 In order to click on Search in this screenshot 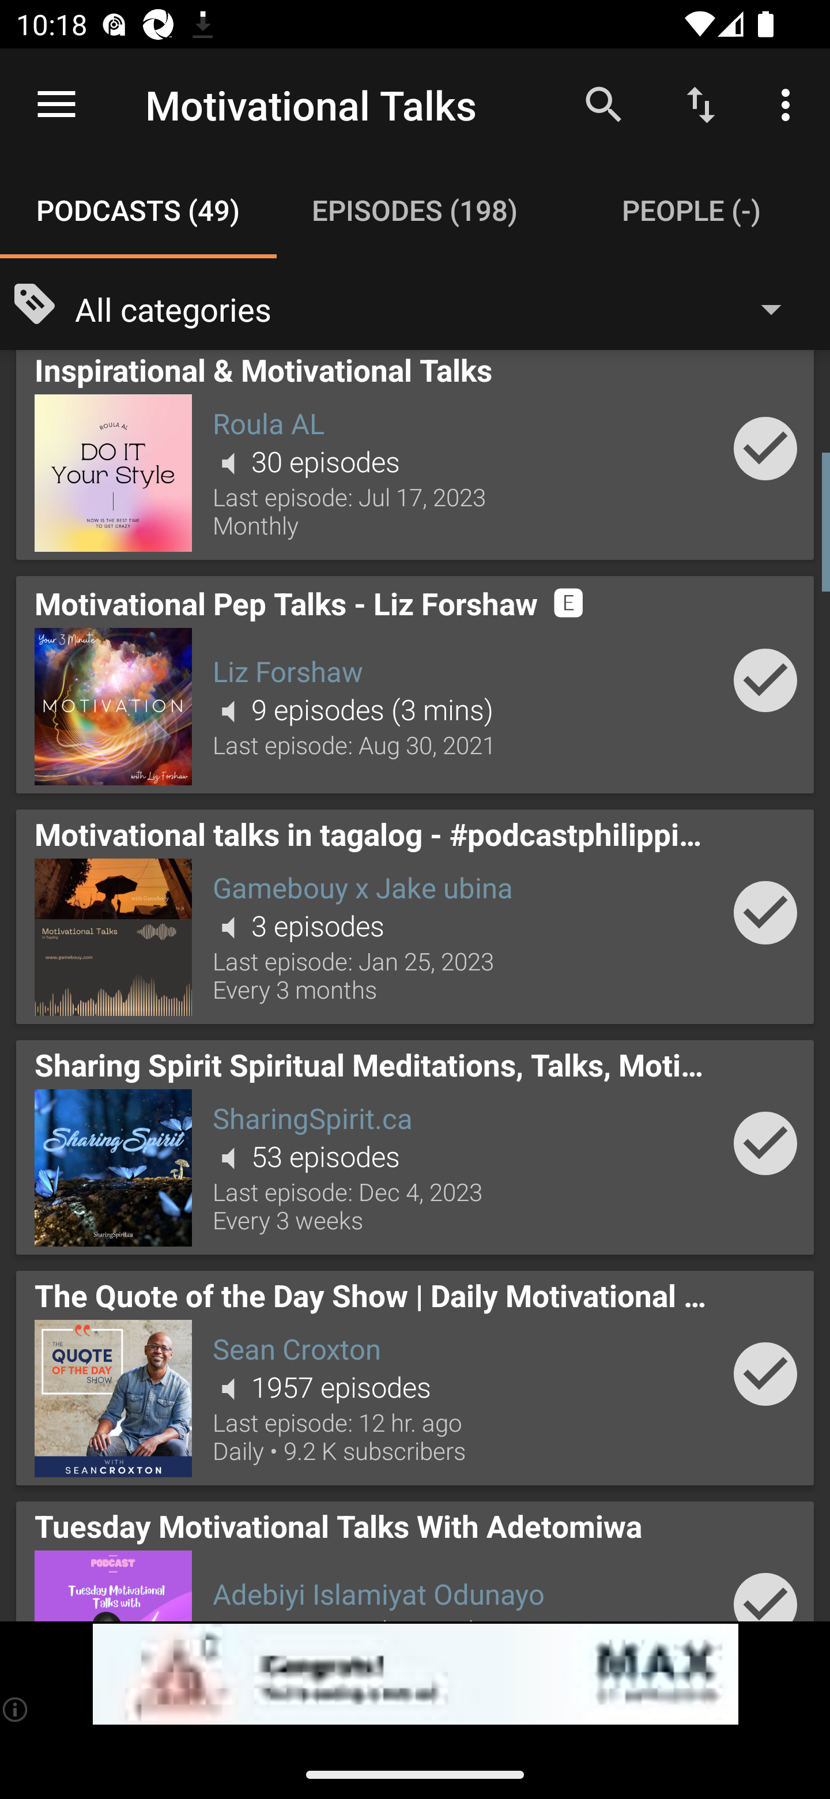, I will do `click(603, 104)`.